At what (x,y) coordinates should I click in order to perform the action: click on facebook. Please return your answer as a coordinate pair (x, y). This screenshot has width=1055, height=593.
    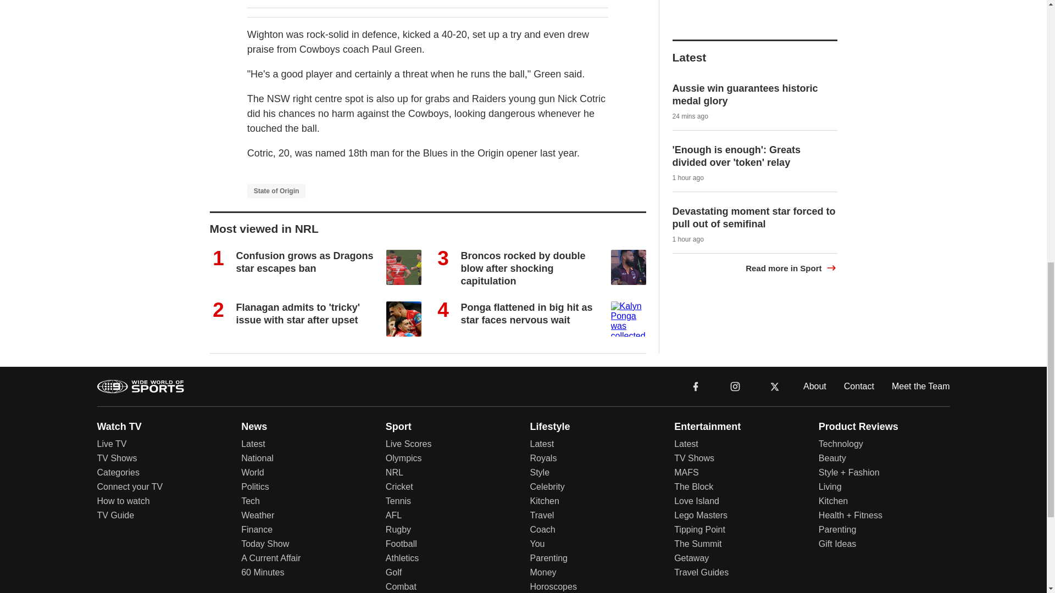
    Looking at the image, I should click on (696, 387).